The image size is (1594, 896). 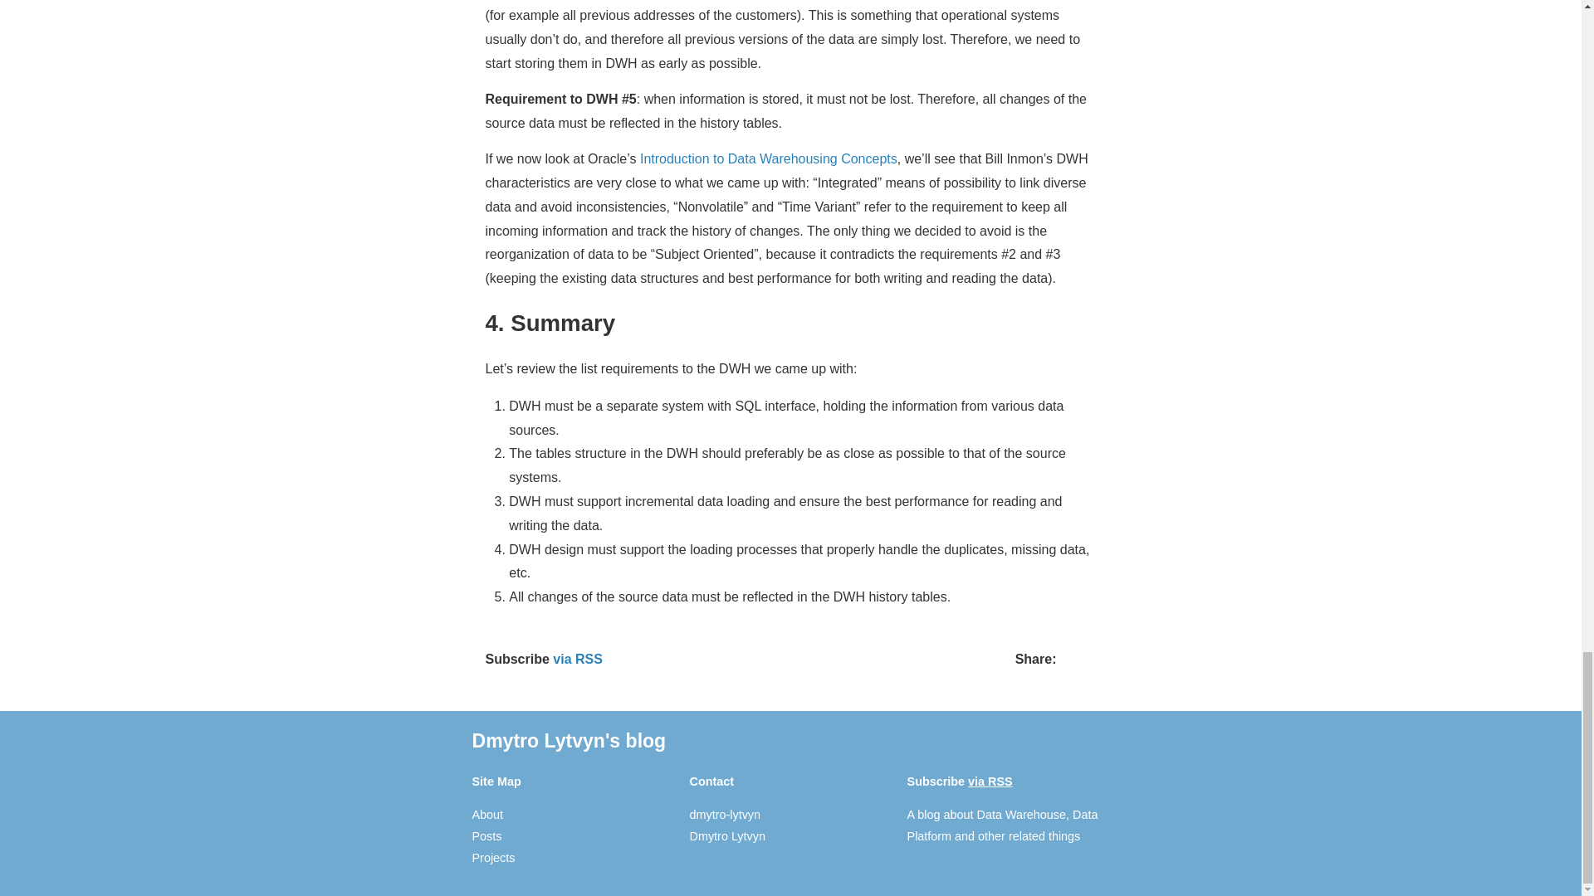 I want to click on Dmytro Lytvyn, so click(x=727, y=836).